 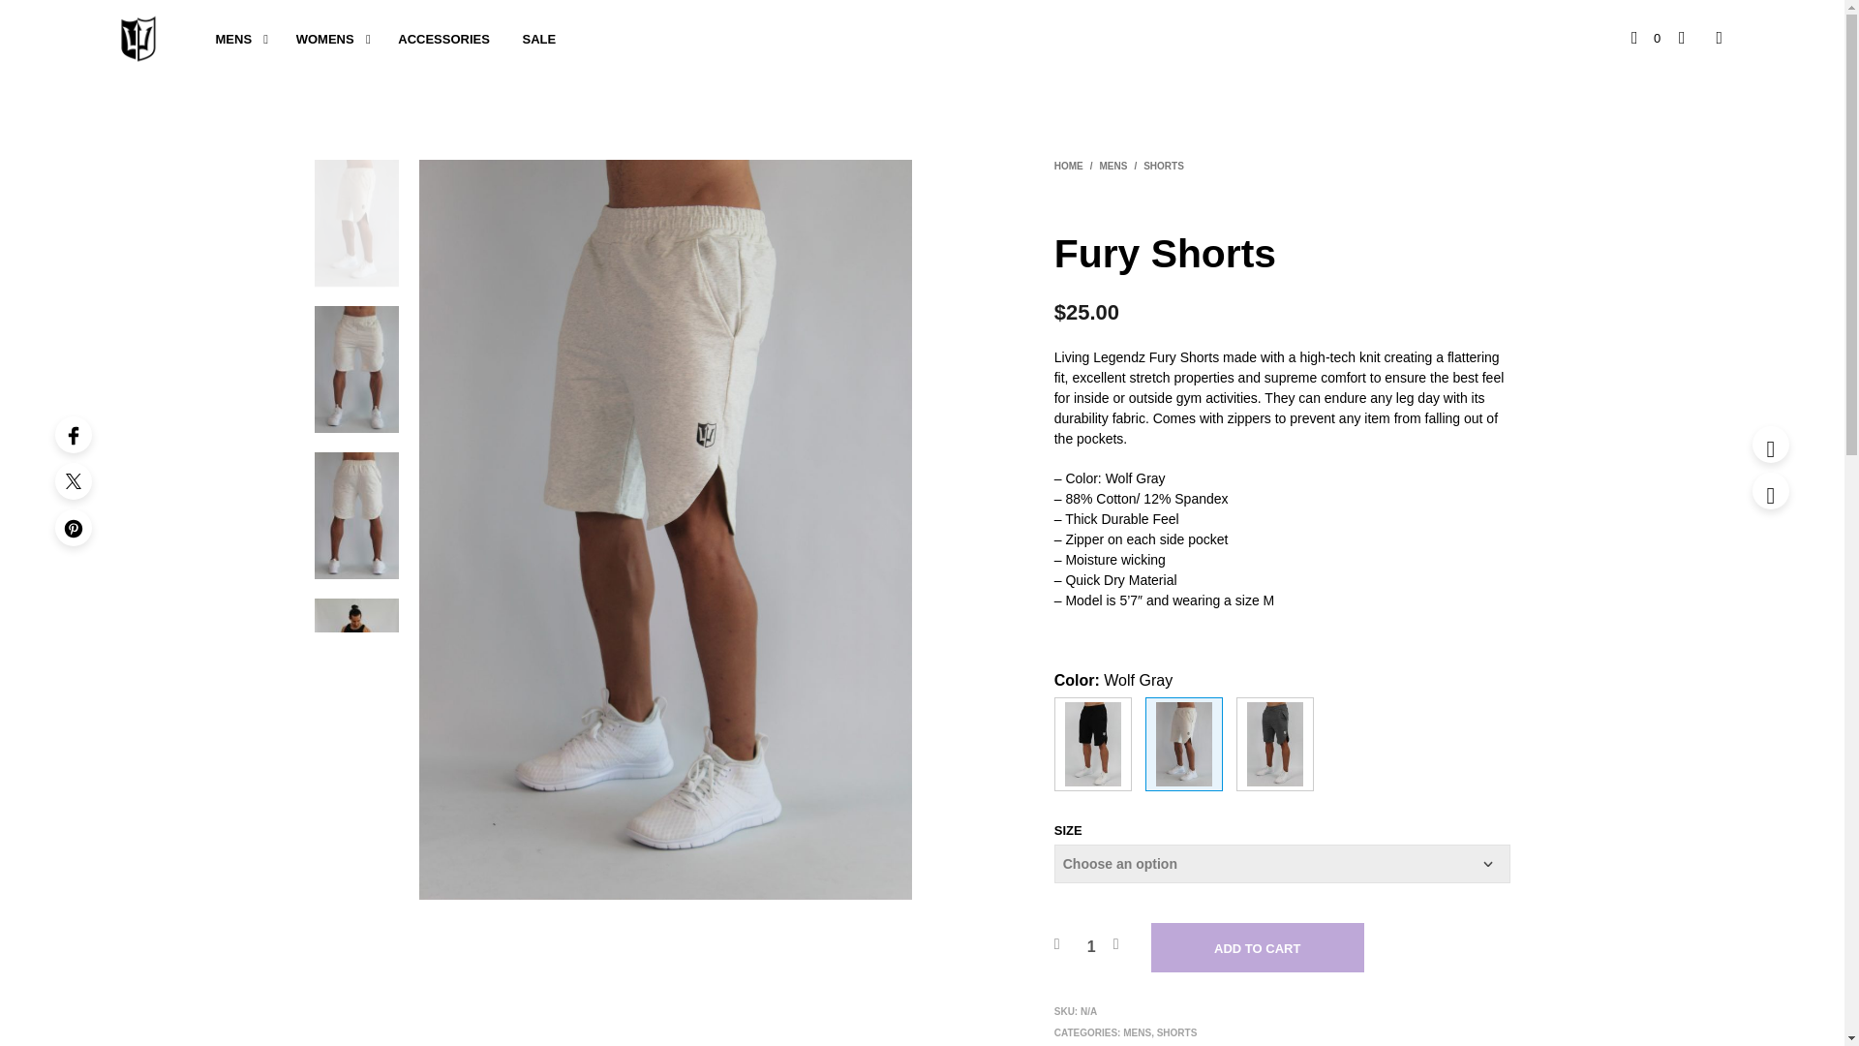 I want to click on Qty, so click(x=1092, y=947).